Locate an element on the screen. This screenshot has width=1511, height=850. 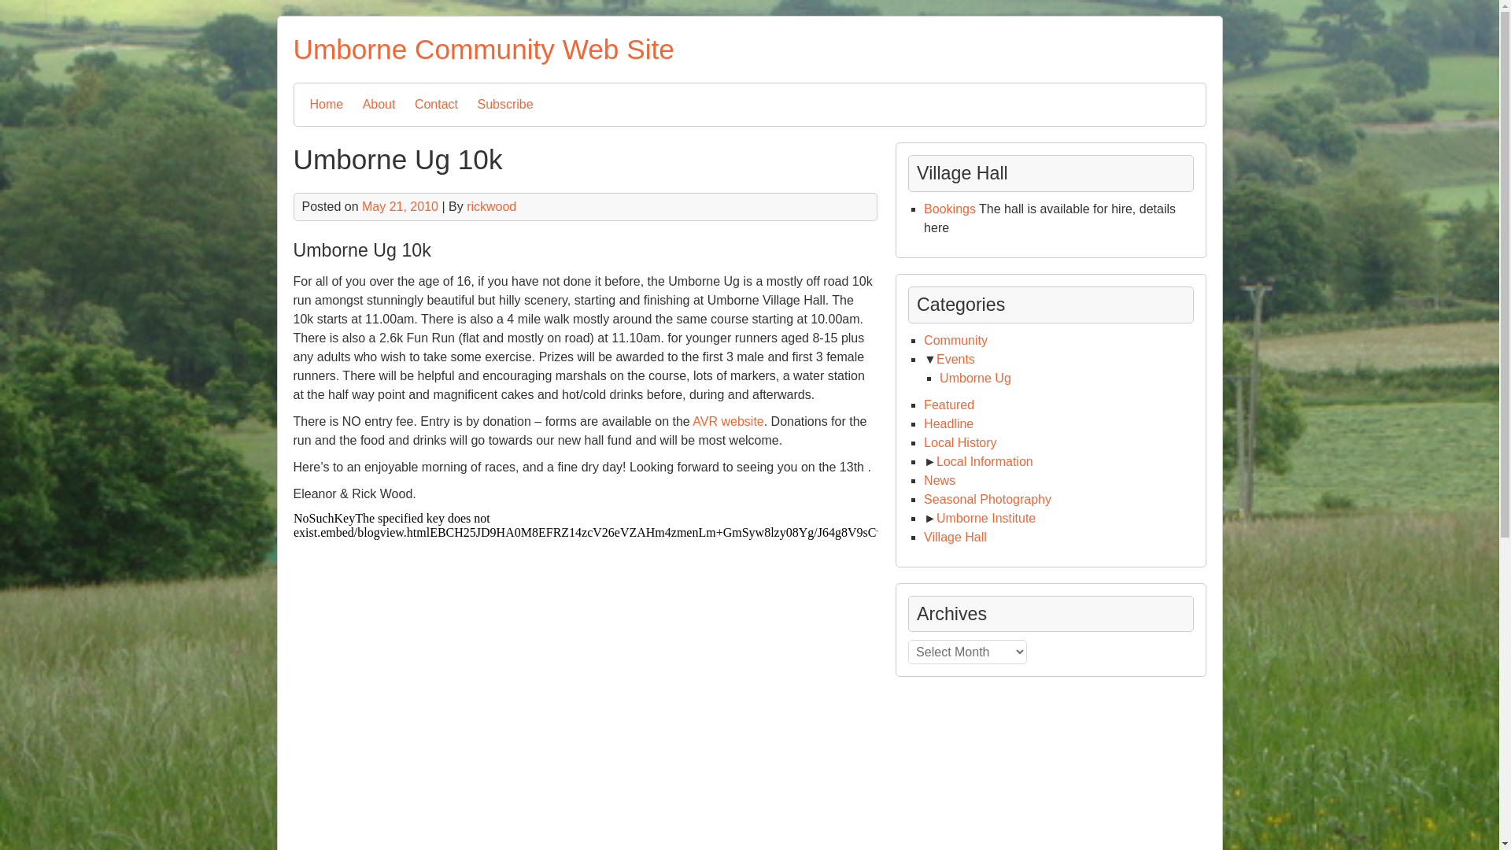
AVR website is located at coordinates (727, 422).